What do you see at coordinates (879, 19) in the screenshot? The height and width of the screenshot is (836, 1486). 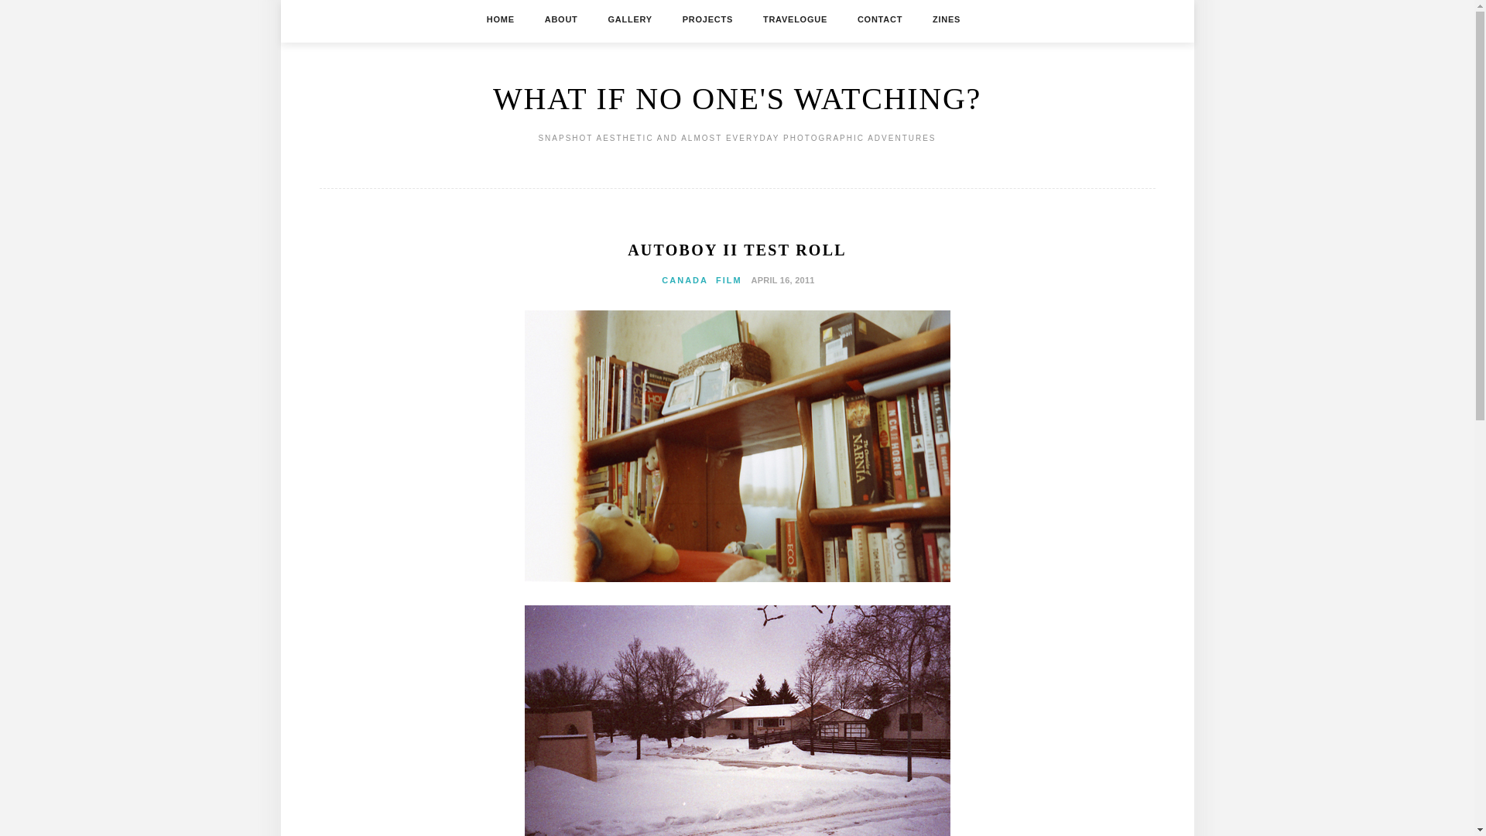 I see `CONTACT` at bounding box center [879, 19].